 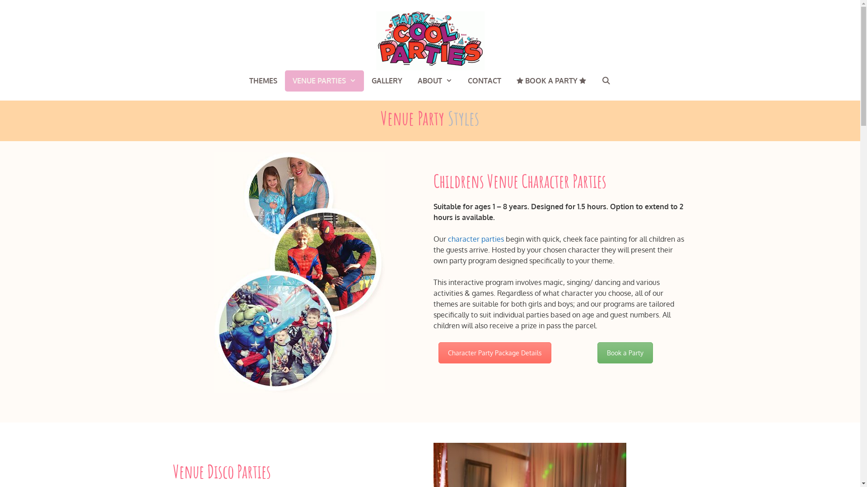 I want to click on Venue Disco Parties, so click(x=221, y=472).